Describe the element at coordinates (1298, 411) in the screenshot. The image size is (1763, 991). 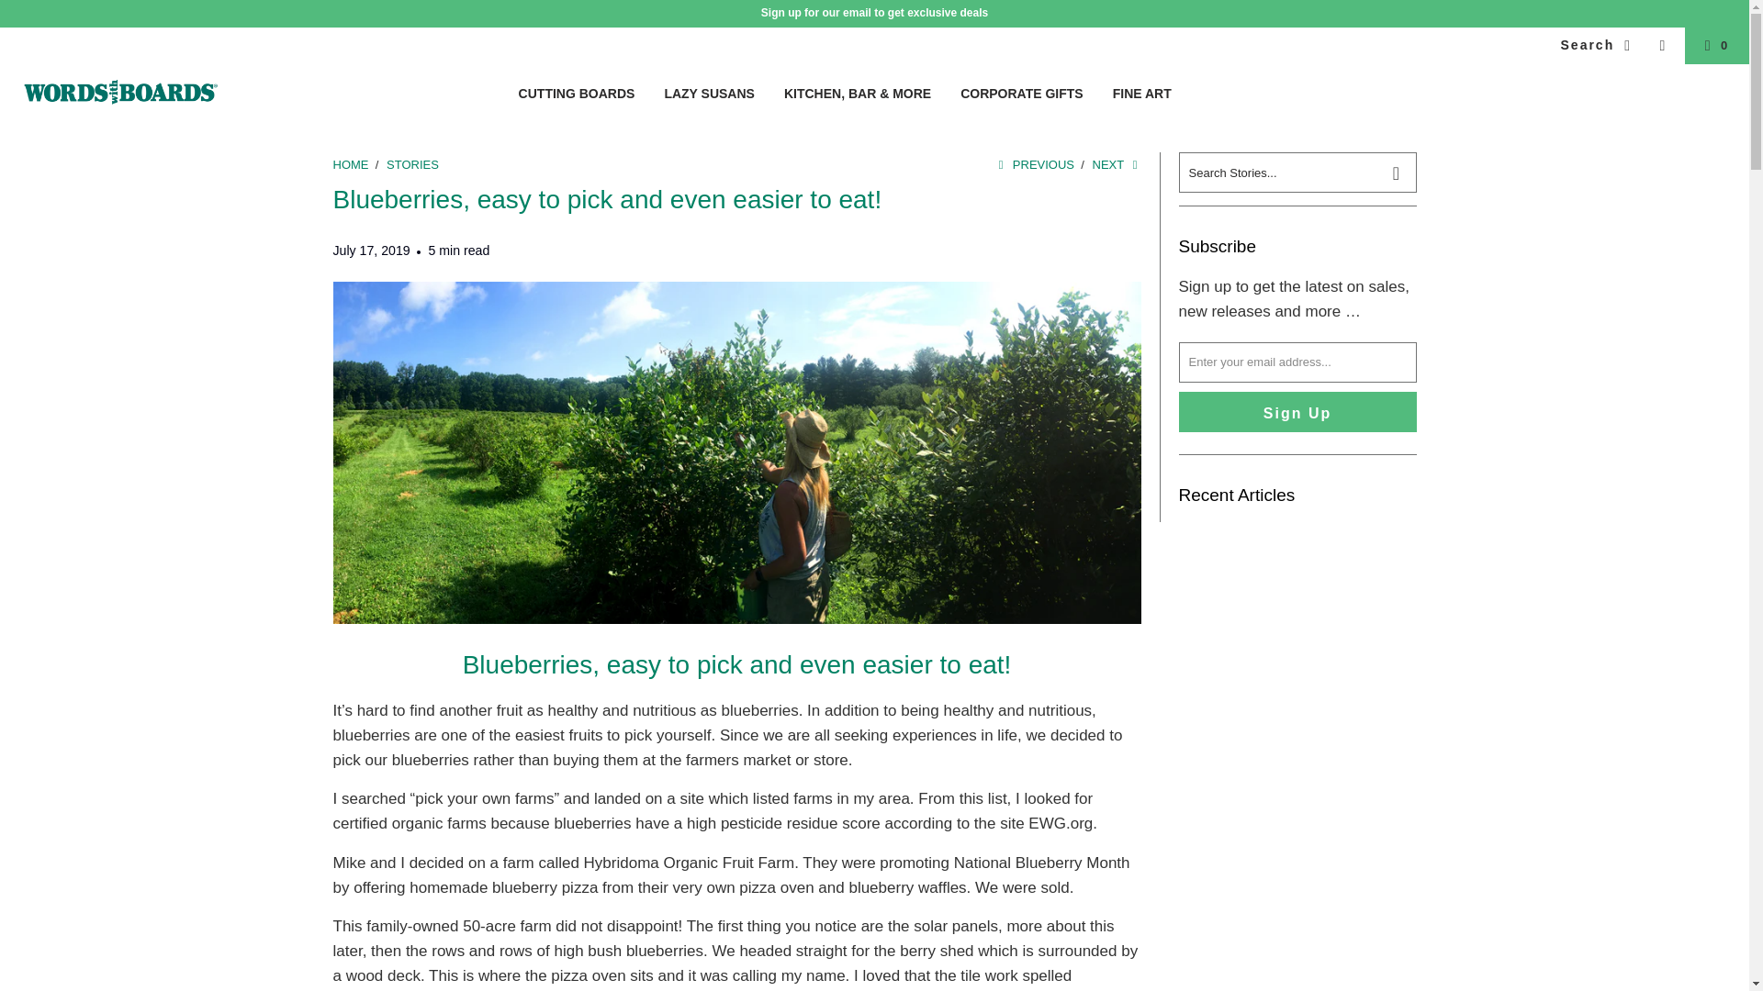
I see `Sign Up` at that location.